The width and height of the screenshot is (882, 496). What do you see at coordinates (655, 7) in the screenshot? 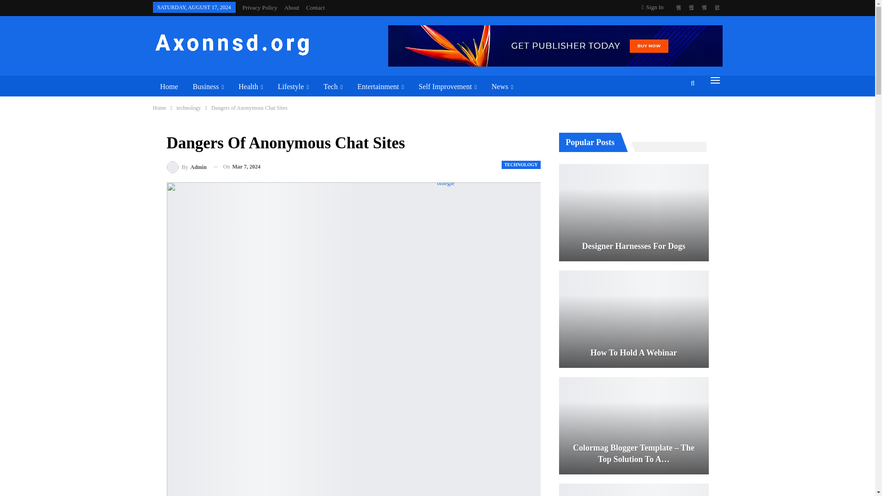
I see `Sign In` at bounding box center [655, 7].